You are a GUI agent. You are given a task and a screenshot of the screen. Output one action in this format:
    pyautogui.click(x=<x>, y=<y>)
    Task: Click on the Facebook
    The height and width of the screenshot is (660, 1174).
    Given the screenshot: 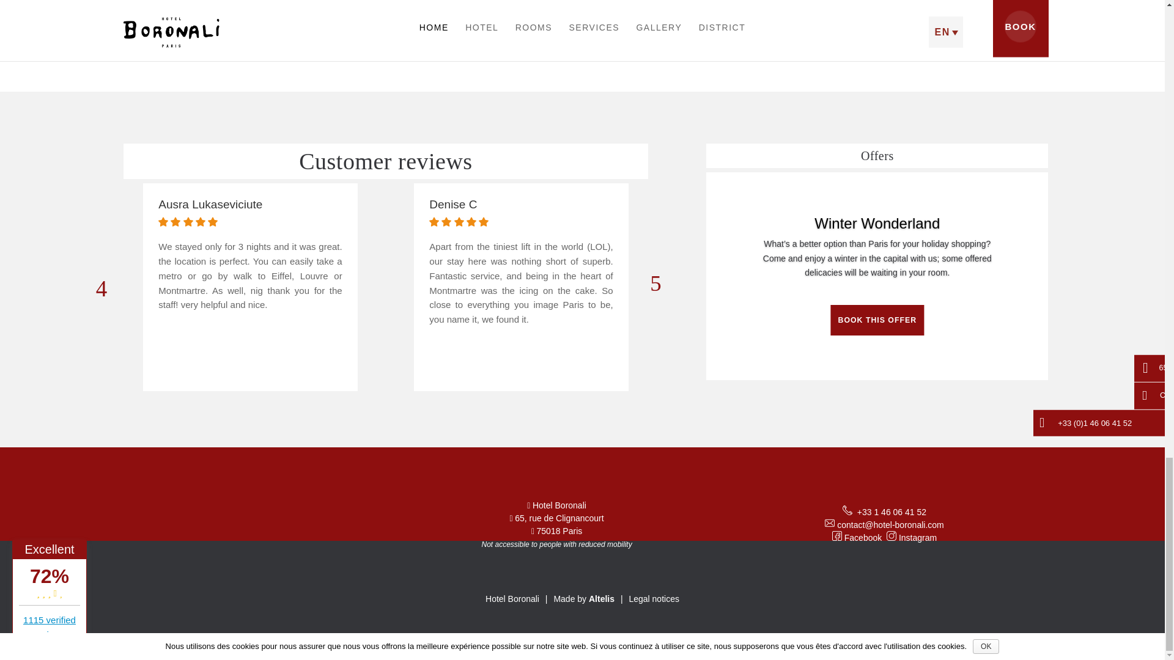 What is the action you would take?
    pyautogui.click(x=862, y=537)
    